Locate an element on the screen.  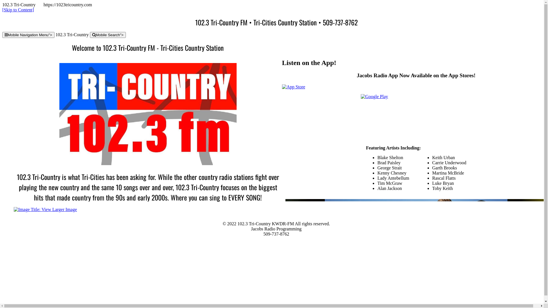
App Store is located at coordinates (293, 87).